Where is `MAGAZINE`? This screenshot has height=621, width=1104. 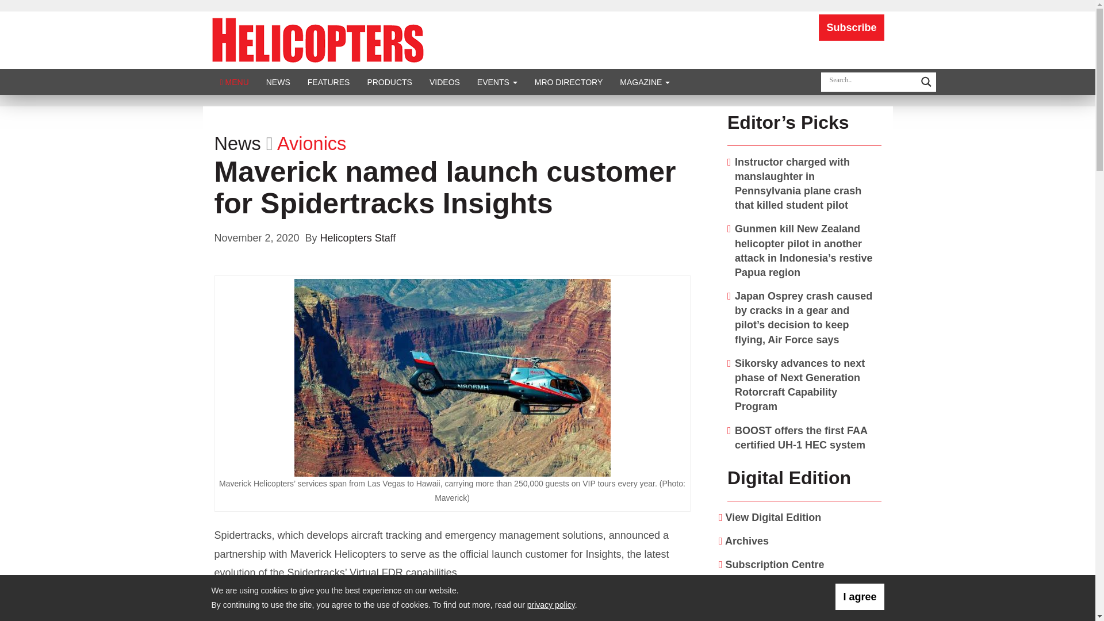 MAGAZINE is located at coordinates (645, 82).